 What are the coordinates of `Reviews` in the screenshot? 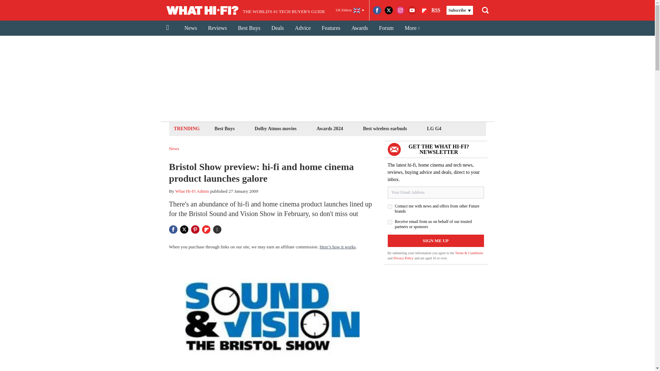 It's located at (217, 28).